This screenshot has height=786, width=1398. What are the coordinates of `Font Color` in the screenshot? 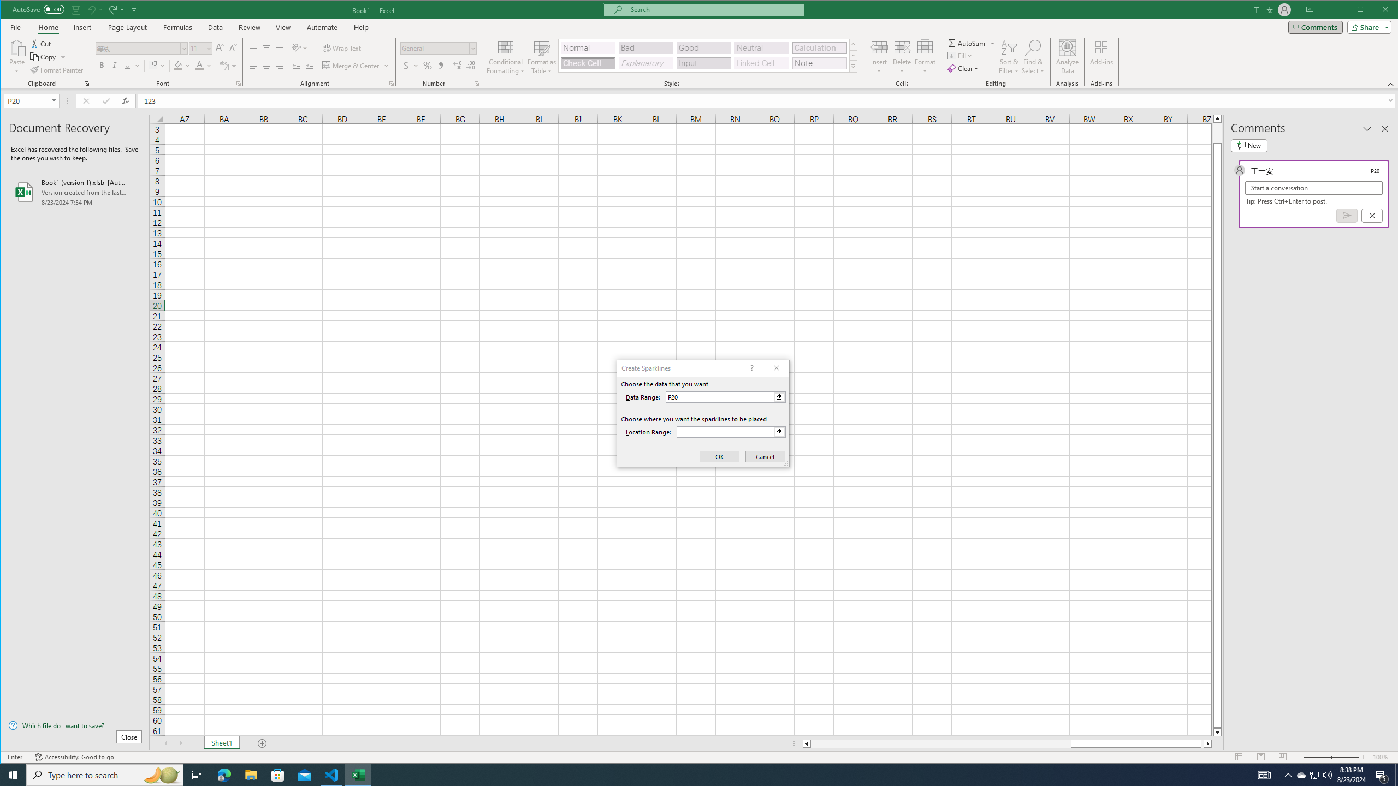 It's located at (203, 65).